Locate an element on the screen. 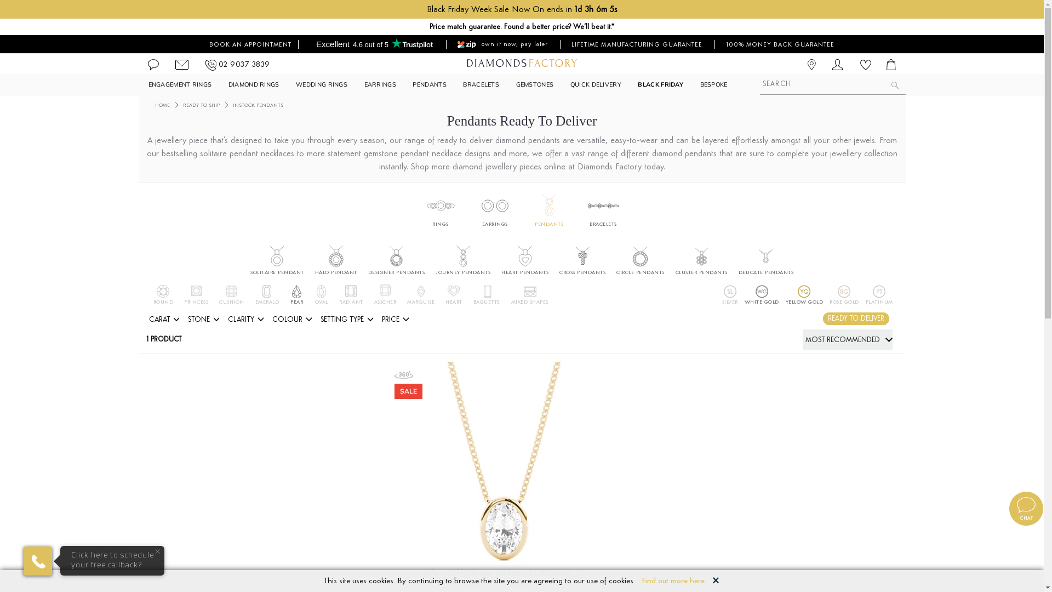 Image resolution: width=1052 pixels, height=592 pixels. BOOK AN APPOINTMENT is located at coordinates (250, 44).